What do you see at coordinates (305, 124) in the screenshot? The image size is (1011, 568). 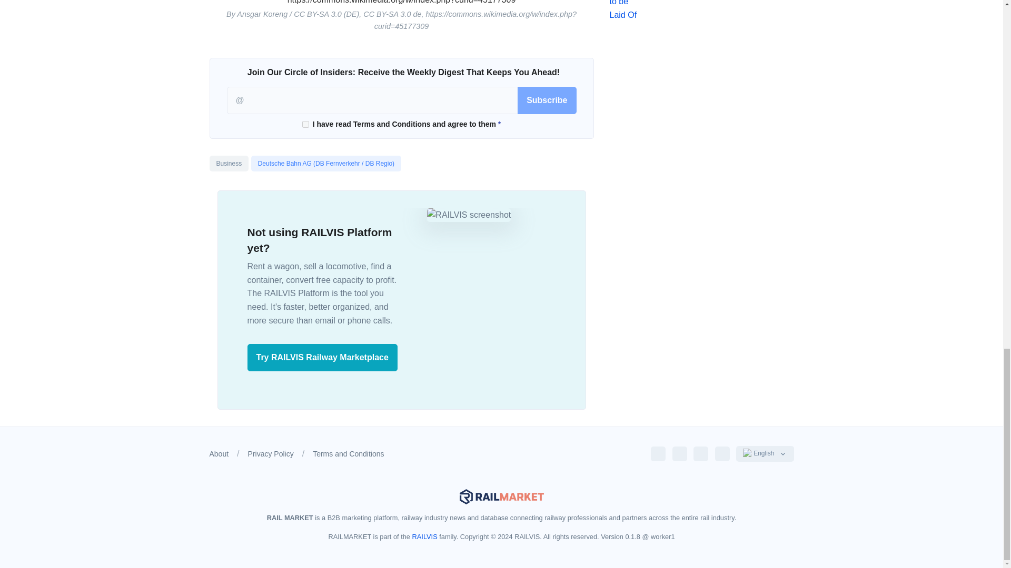 I see `on` at bounding box center [305, 124].